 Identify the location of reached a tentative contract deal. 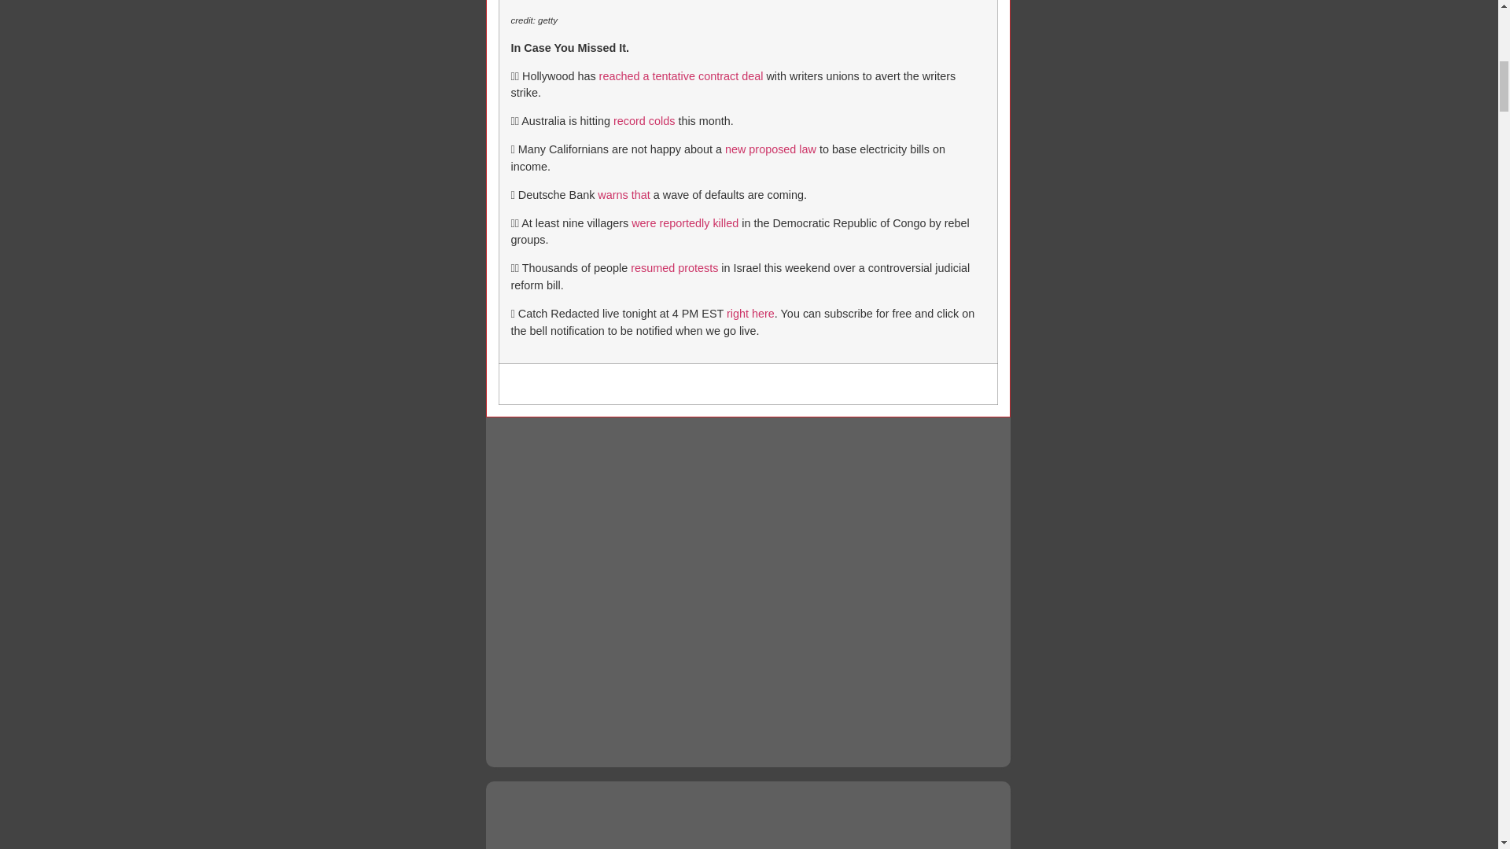
(681, 75).